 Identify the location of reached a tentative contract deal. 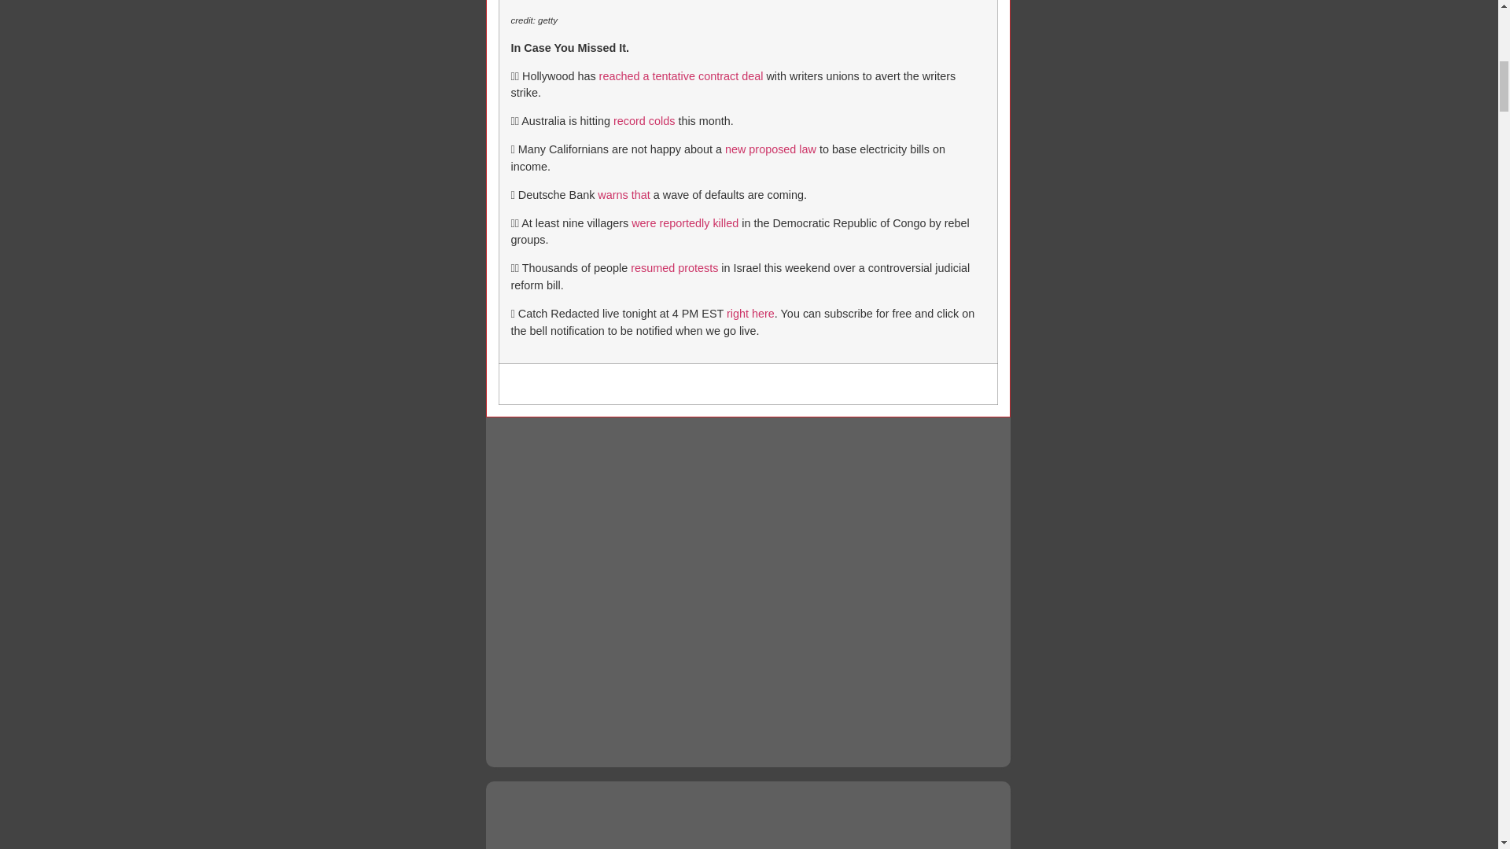
(681, 75).